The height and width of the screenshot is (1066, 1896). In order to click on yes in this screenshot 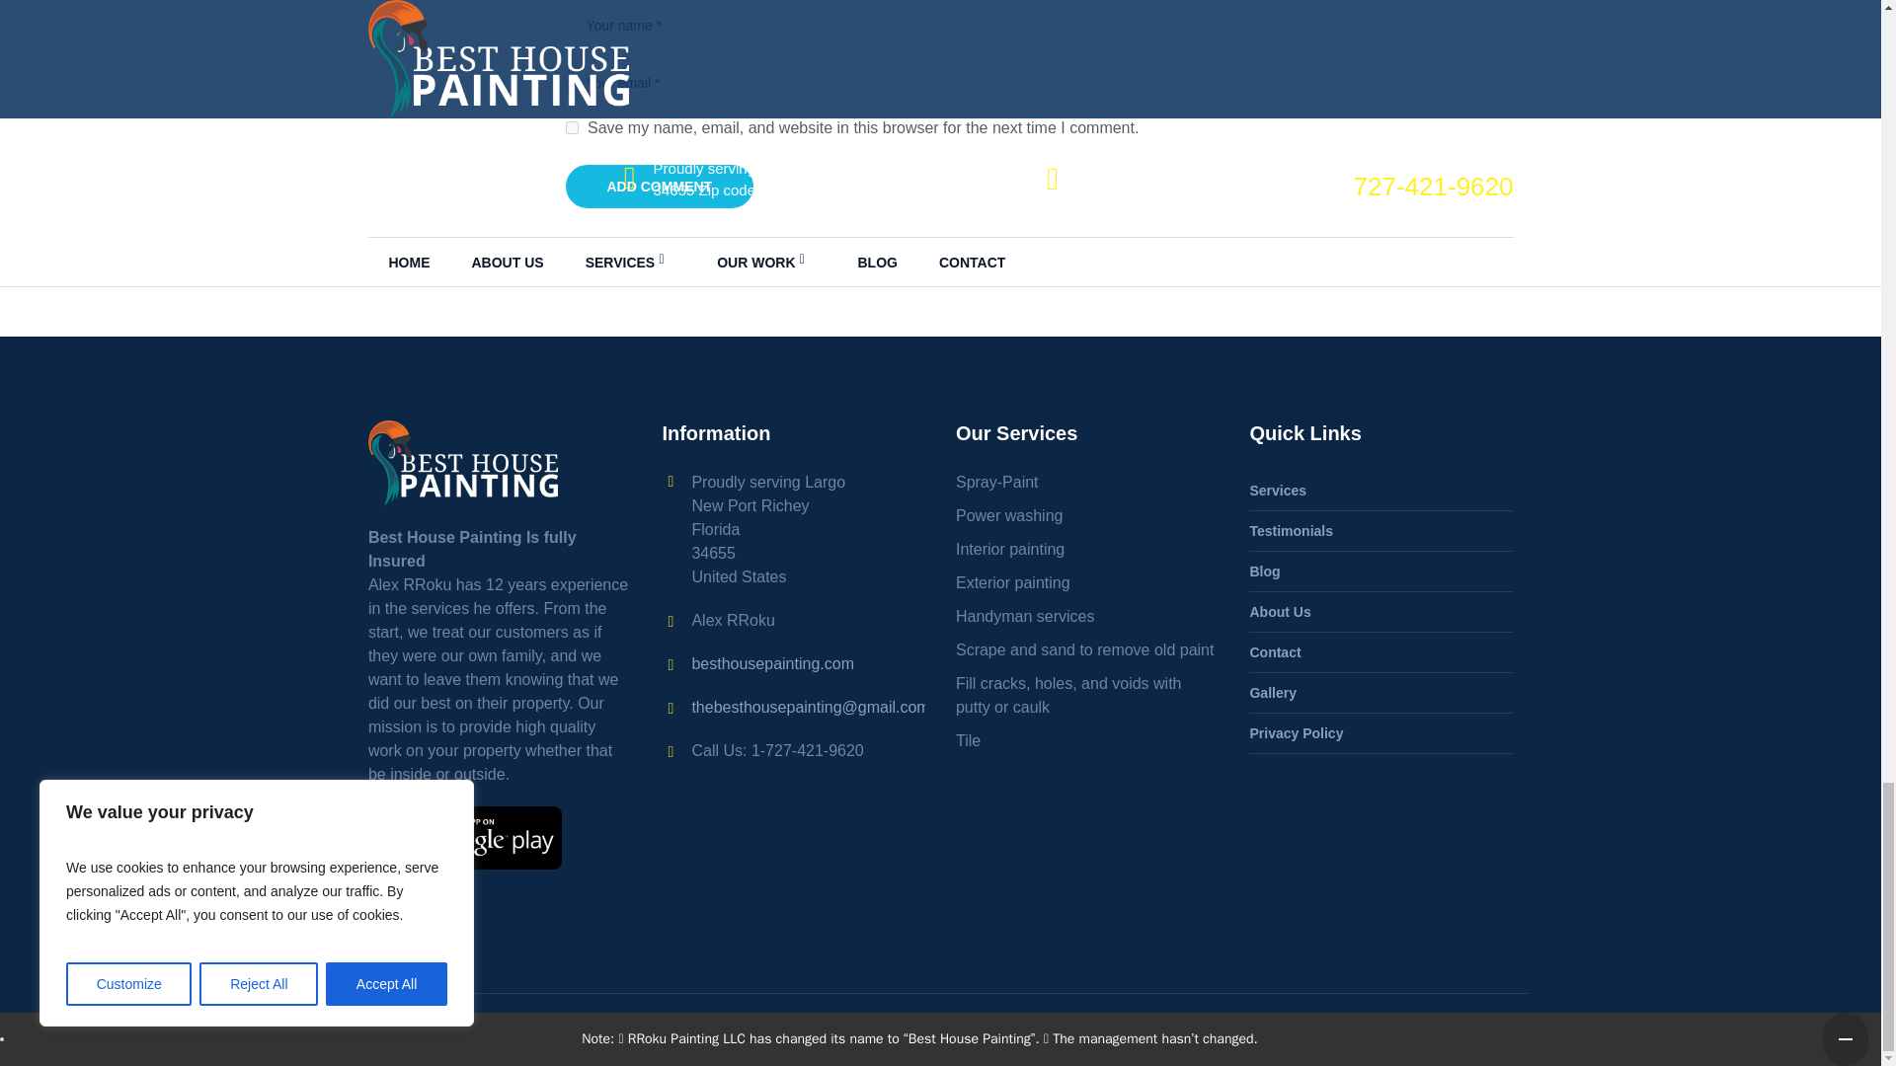, I will do `click(571, 128)`.